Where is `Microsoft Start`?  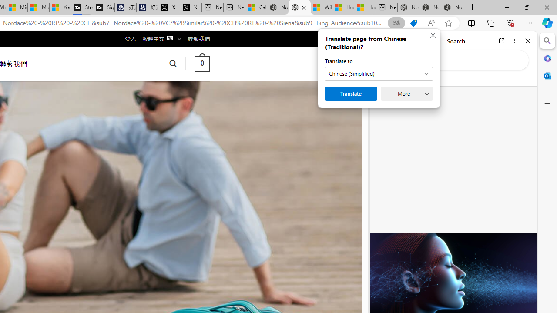
Microsoft Start is located at coordinates (38, 8).